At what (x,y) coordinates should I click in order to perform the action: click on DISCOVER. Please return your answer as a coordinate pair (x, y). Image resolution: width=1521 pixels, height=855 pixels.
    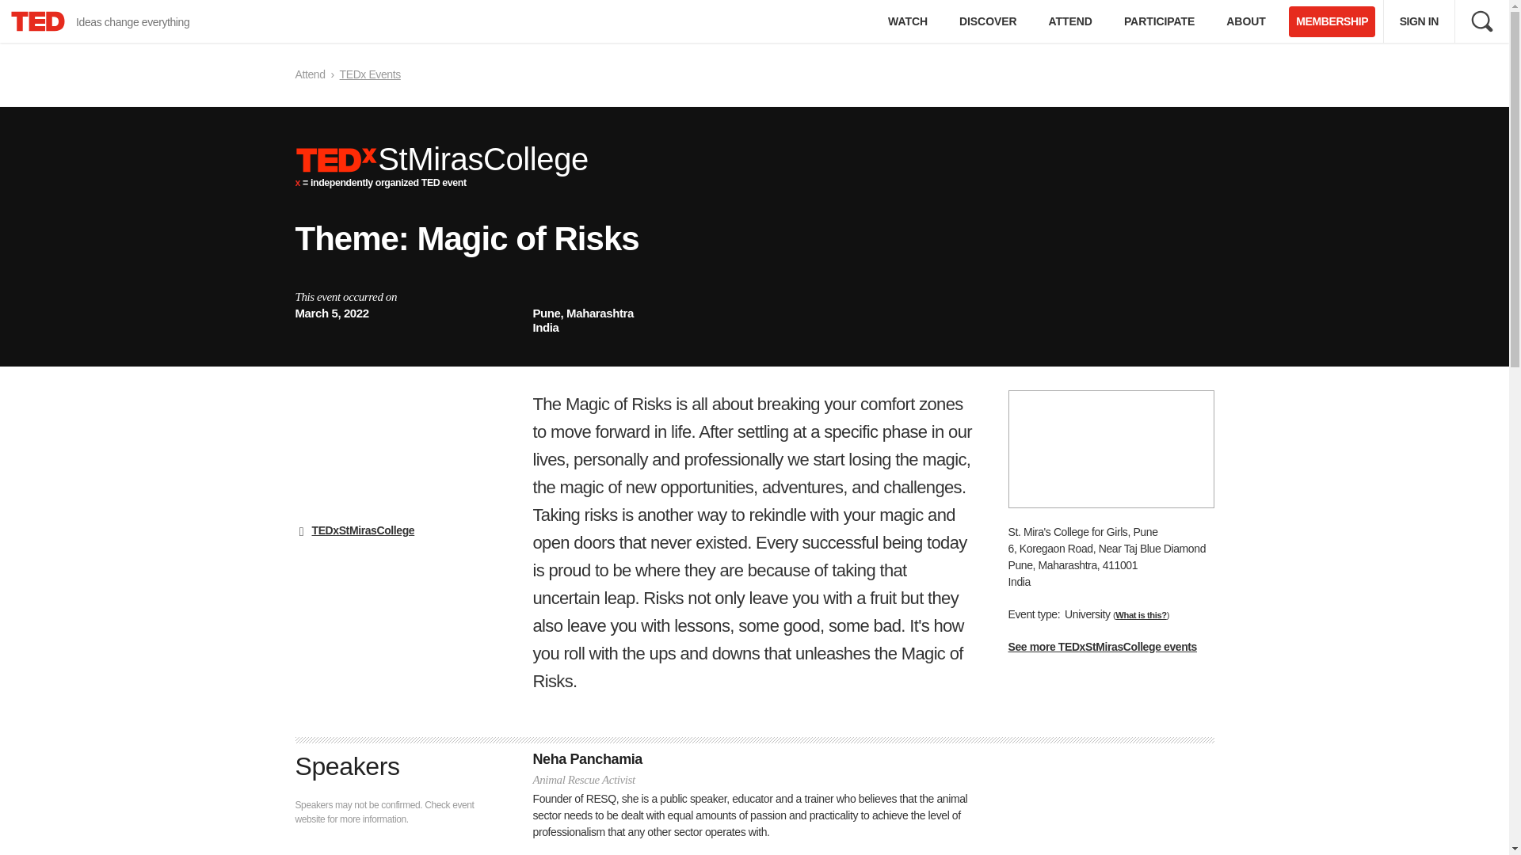
    Looking at the image, I should click on (987, 21).